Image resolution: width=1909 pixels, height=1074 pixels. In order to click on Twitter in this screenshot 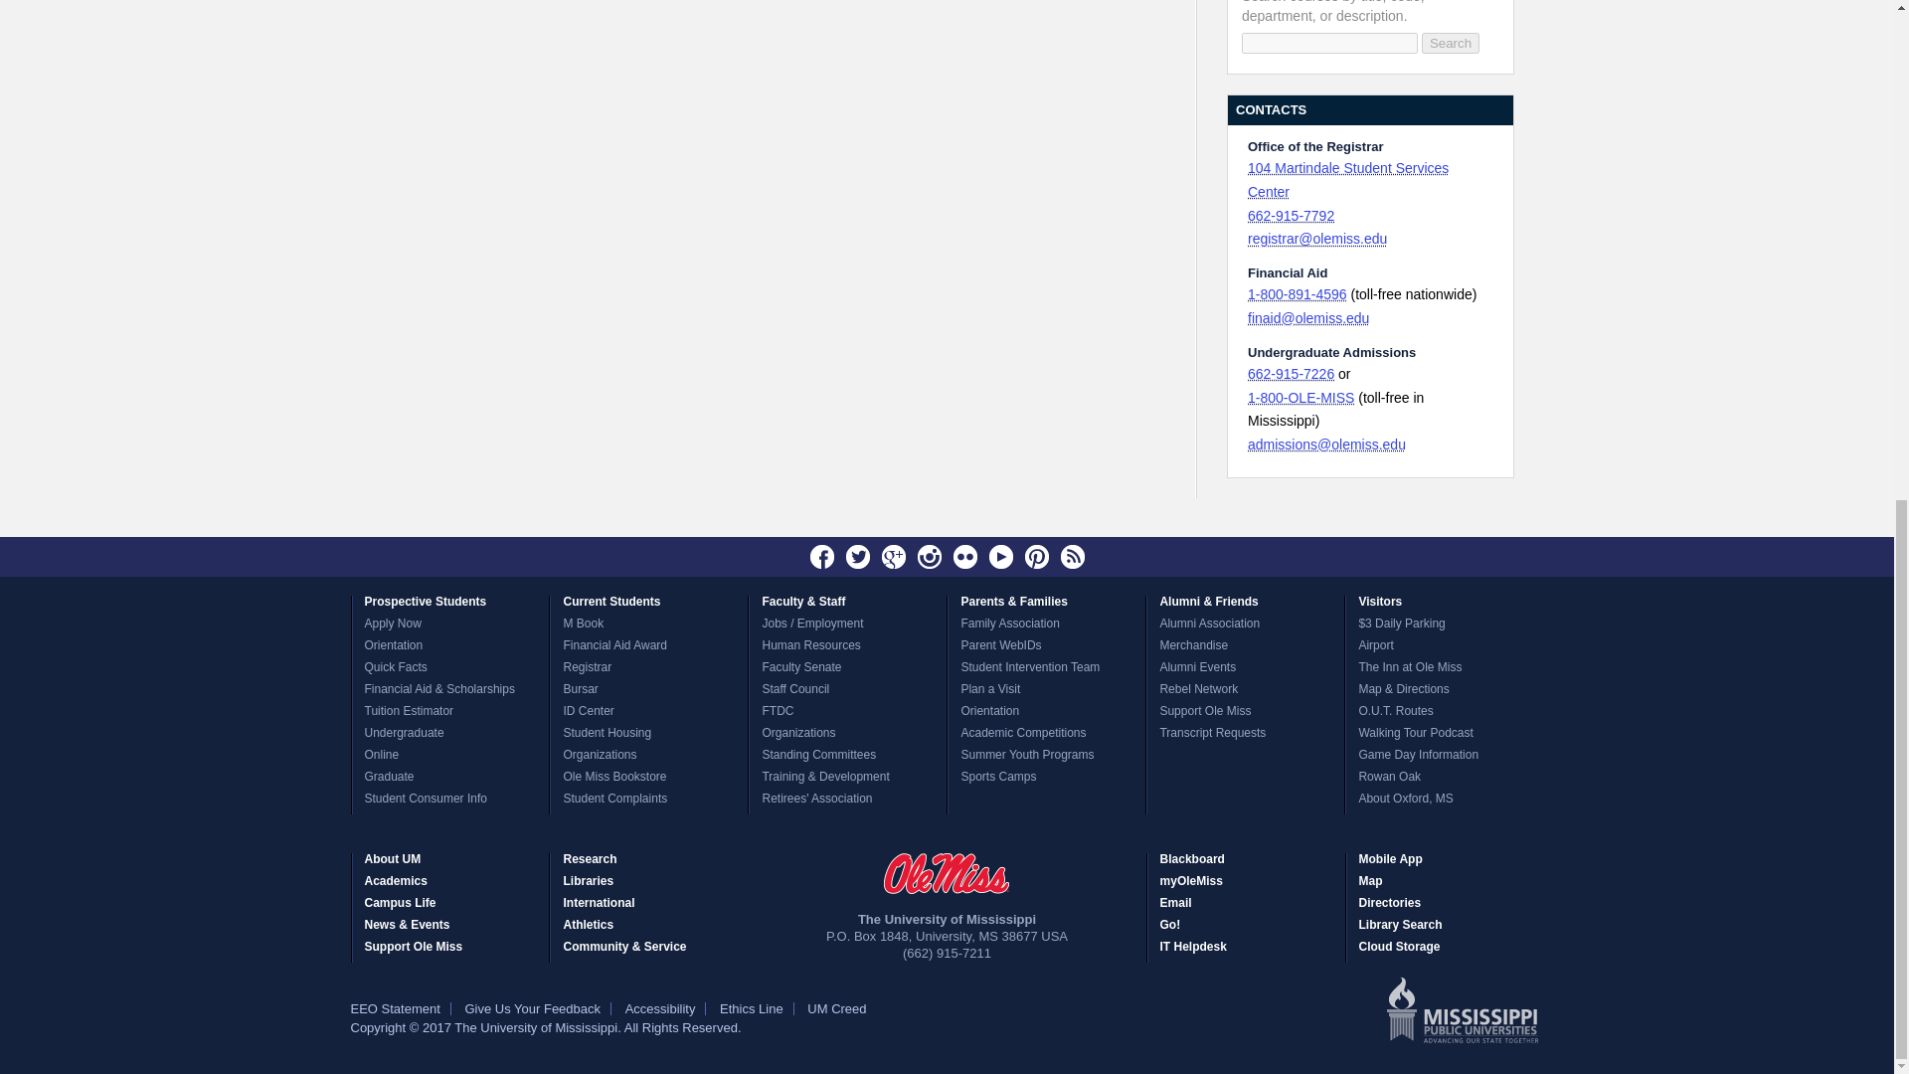, I will do `click(857, 557)`.